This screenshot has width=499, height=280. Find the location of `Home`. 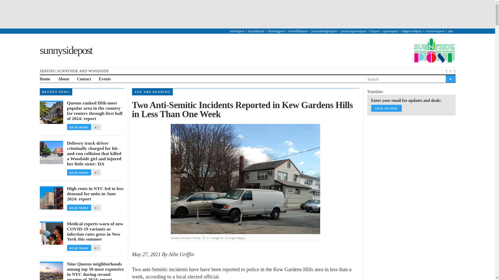

Home is located at coordinates (45, 79).